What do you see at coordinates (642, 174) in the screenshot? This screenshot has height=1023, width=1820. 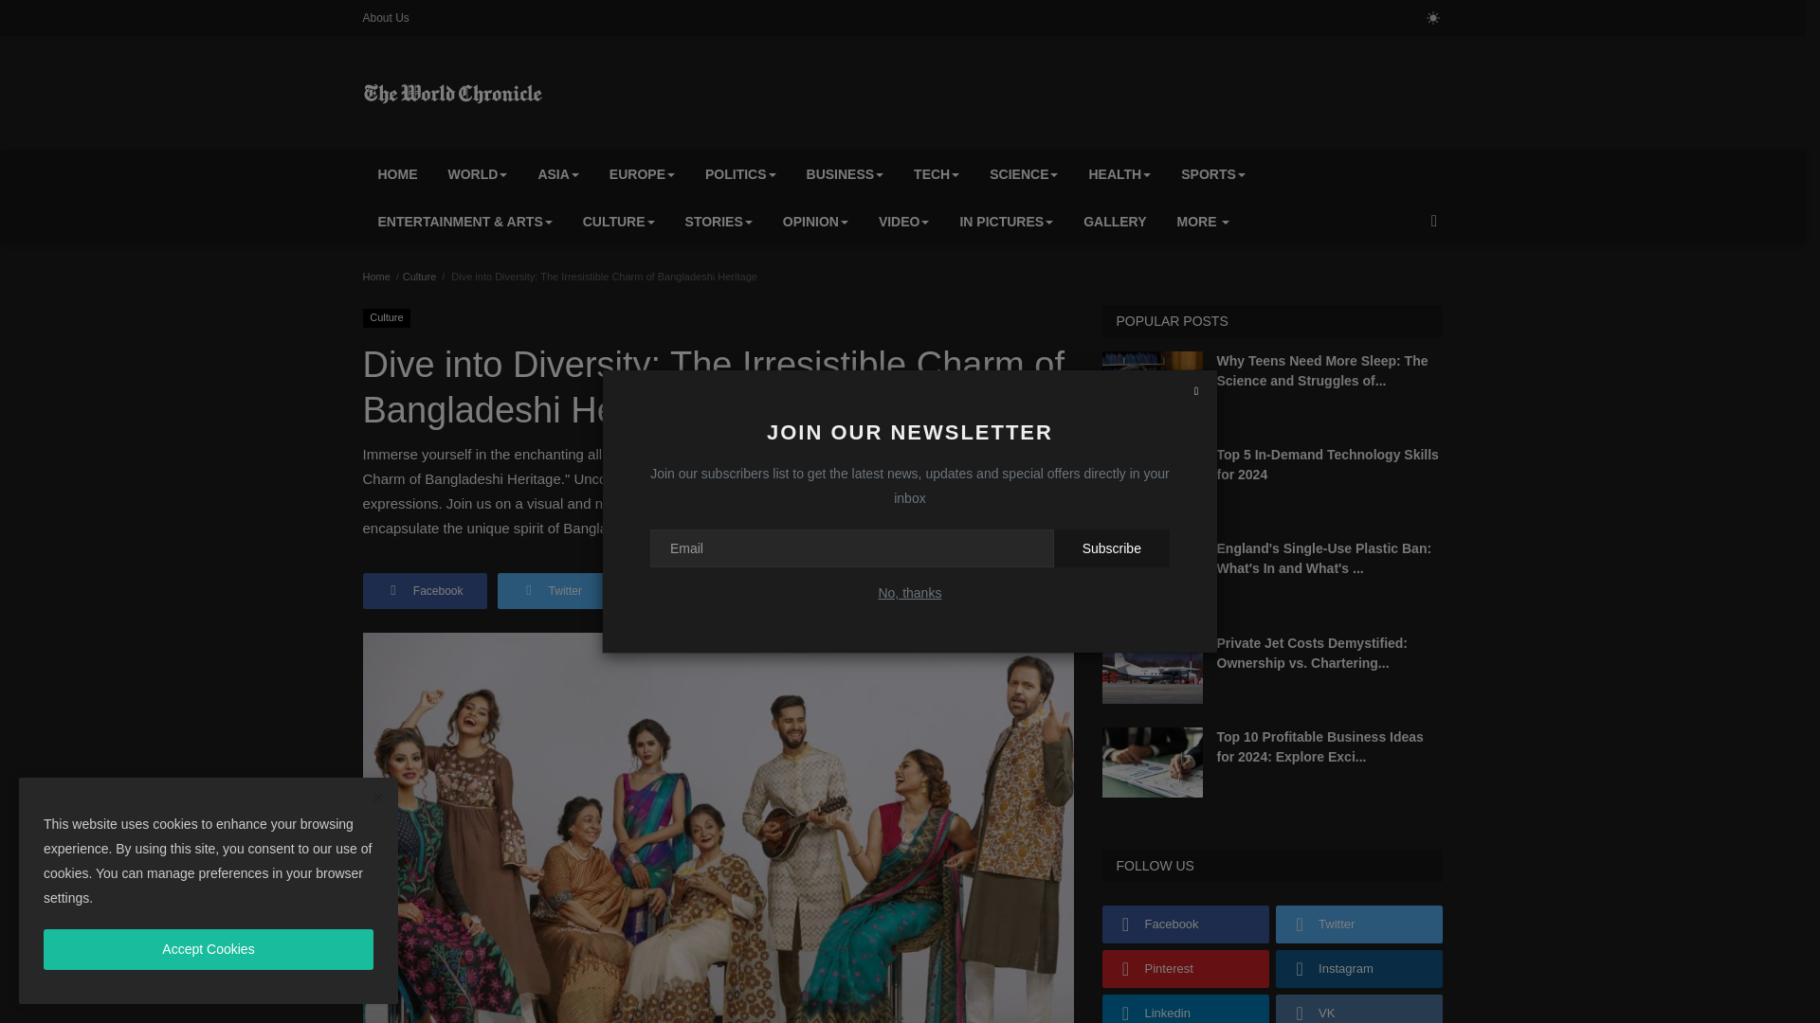 I see `EUROPE` at bounding box center [642, 174].